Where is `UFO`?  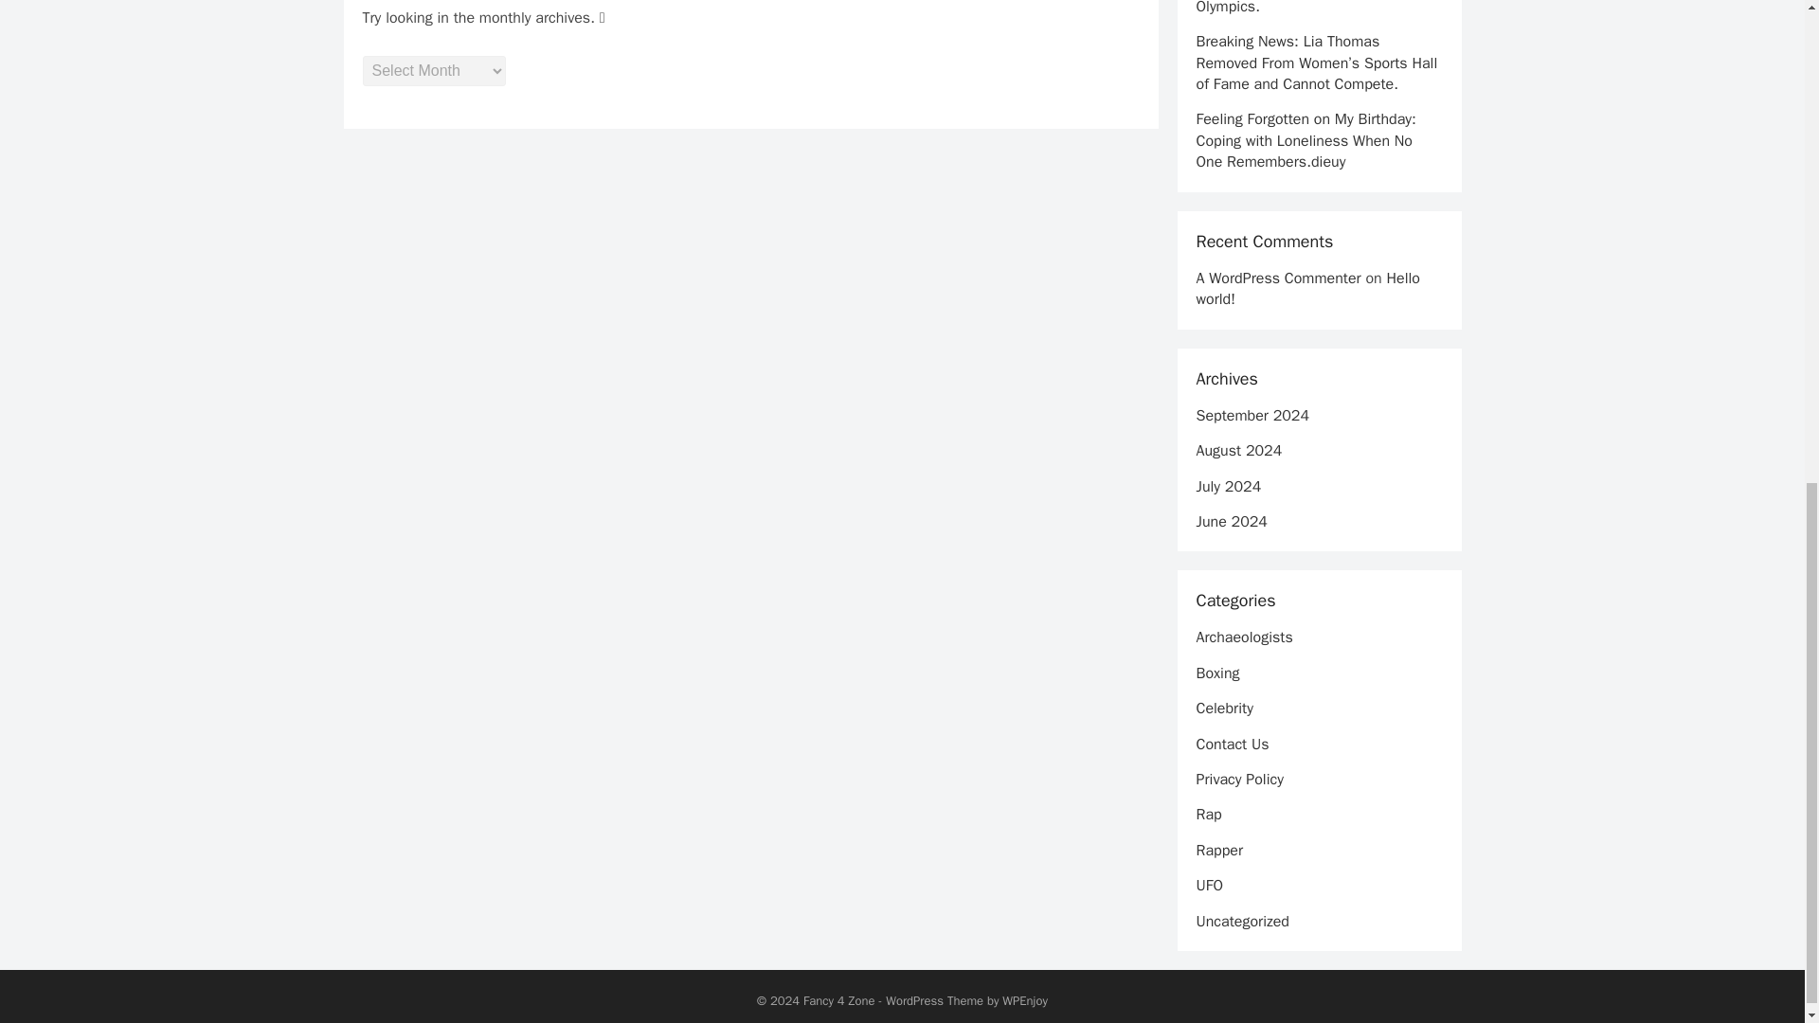 UFO is located at coordinates (1209, 885).